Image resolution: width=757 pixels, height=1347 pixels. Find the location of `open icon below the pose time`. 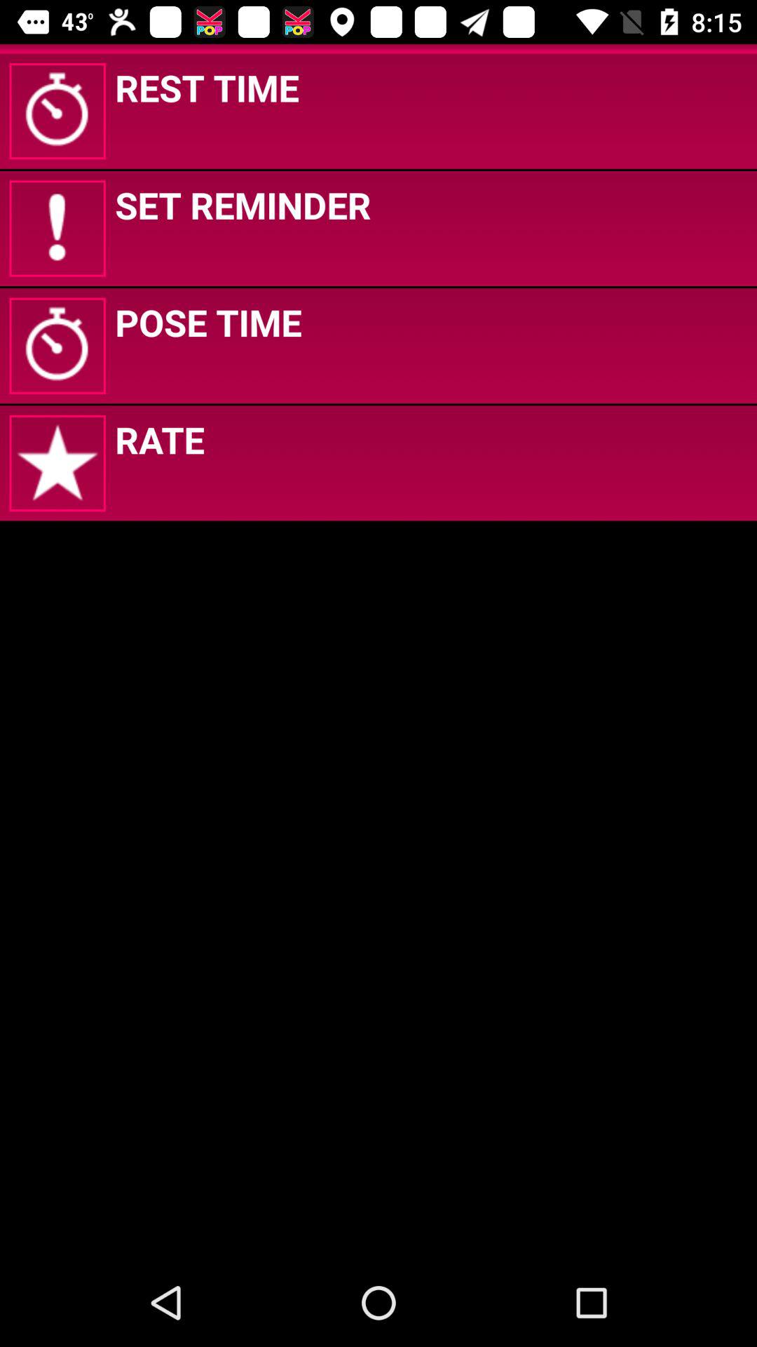

open icon below the pose time is located at coordinates (160, 439).